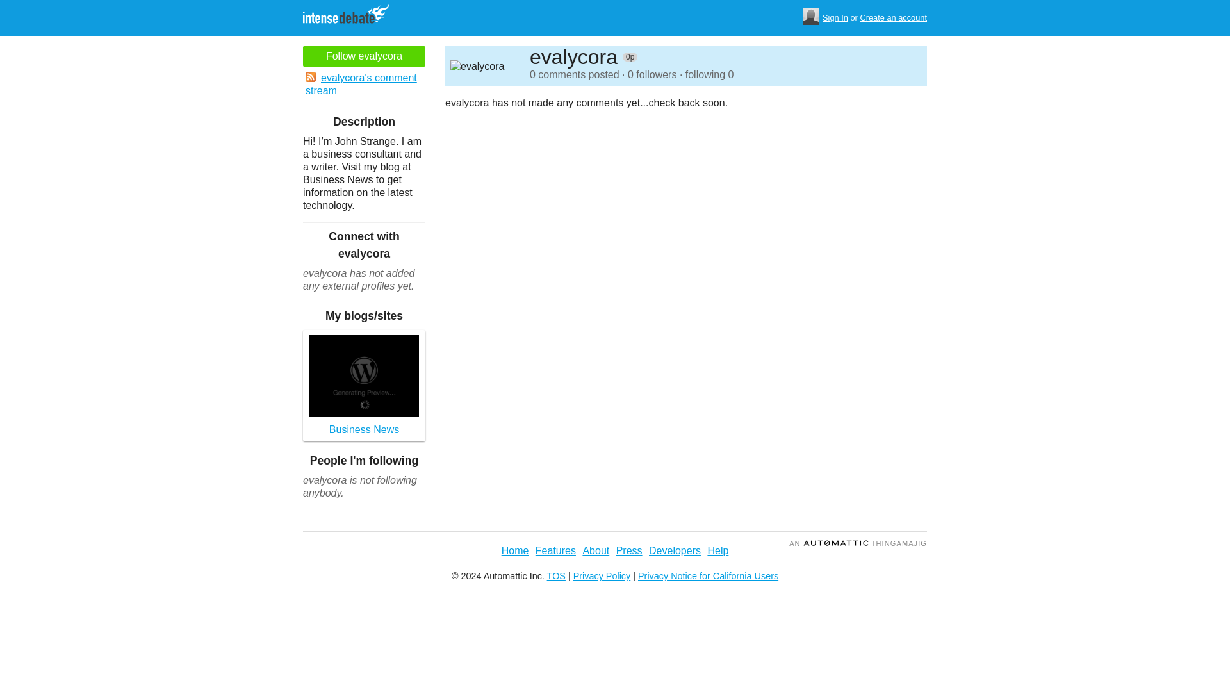 This screenshot has height=692, width=1230. I want to click on About, so click(595, 551).